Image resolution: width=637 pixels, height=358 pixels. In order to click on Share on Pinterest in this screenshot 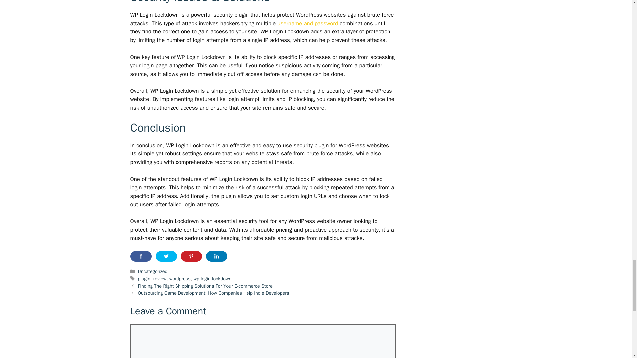, I will do `click(191, 256)`.